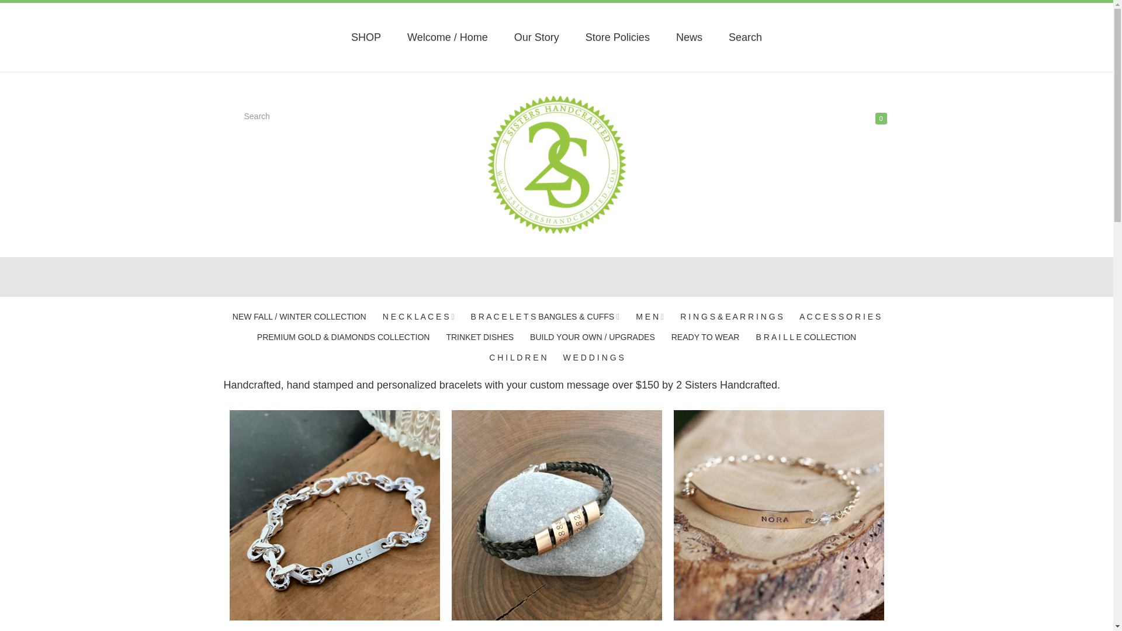  Describe the element at coordinates (706, 337) in the screenshot. I see `READY TO WEAR` at that location.